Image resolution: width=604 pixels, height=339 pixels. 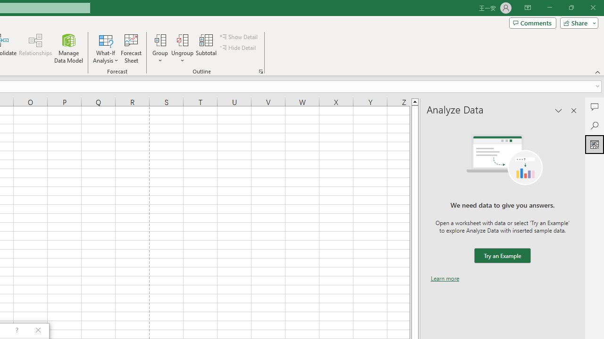 I want to click on Group..., so click(x=160, y=48).